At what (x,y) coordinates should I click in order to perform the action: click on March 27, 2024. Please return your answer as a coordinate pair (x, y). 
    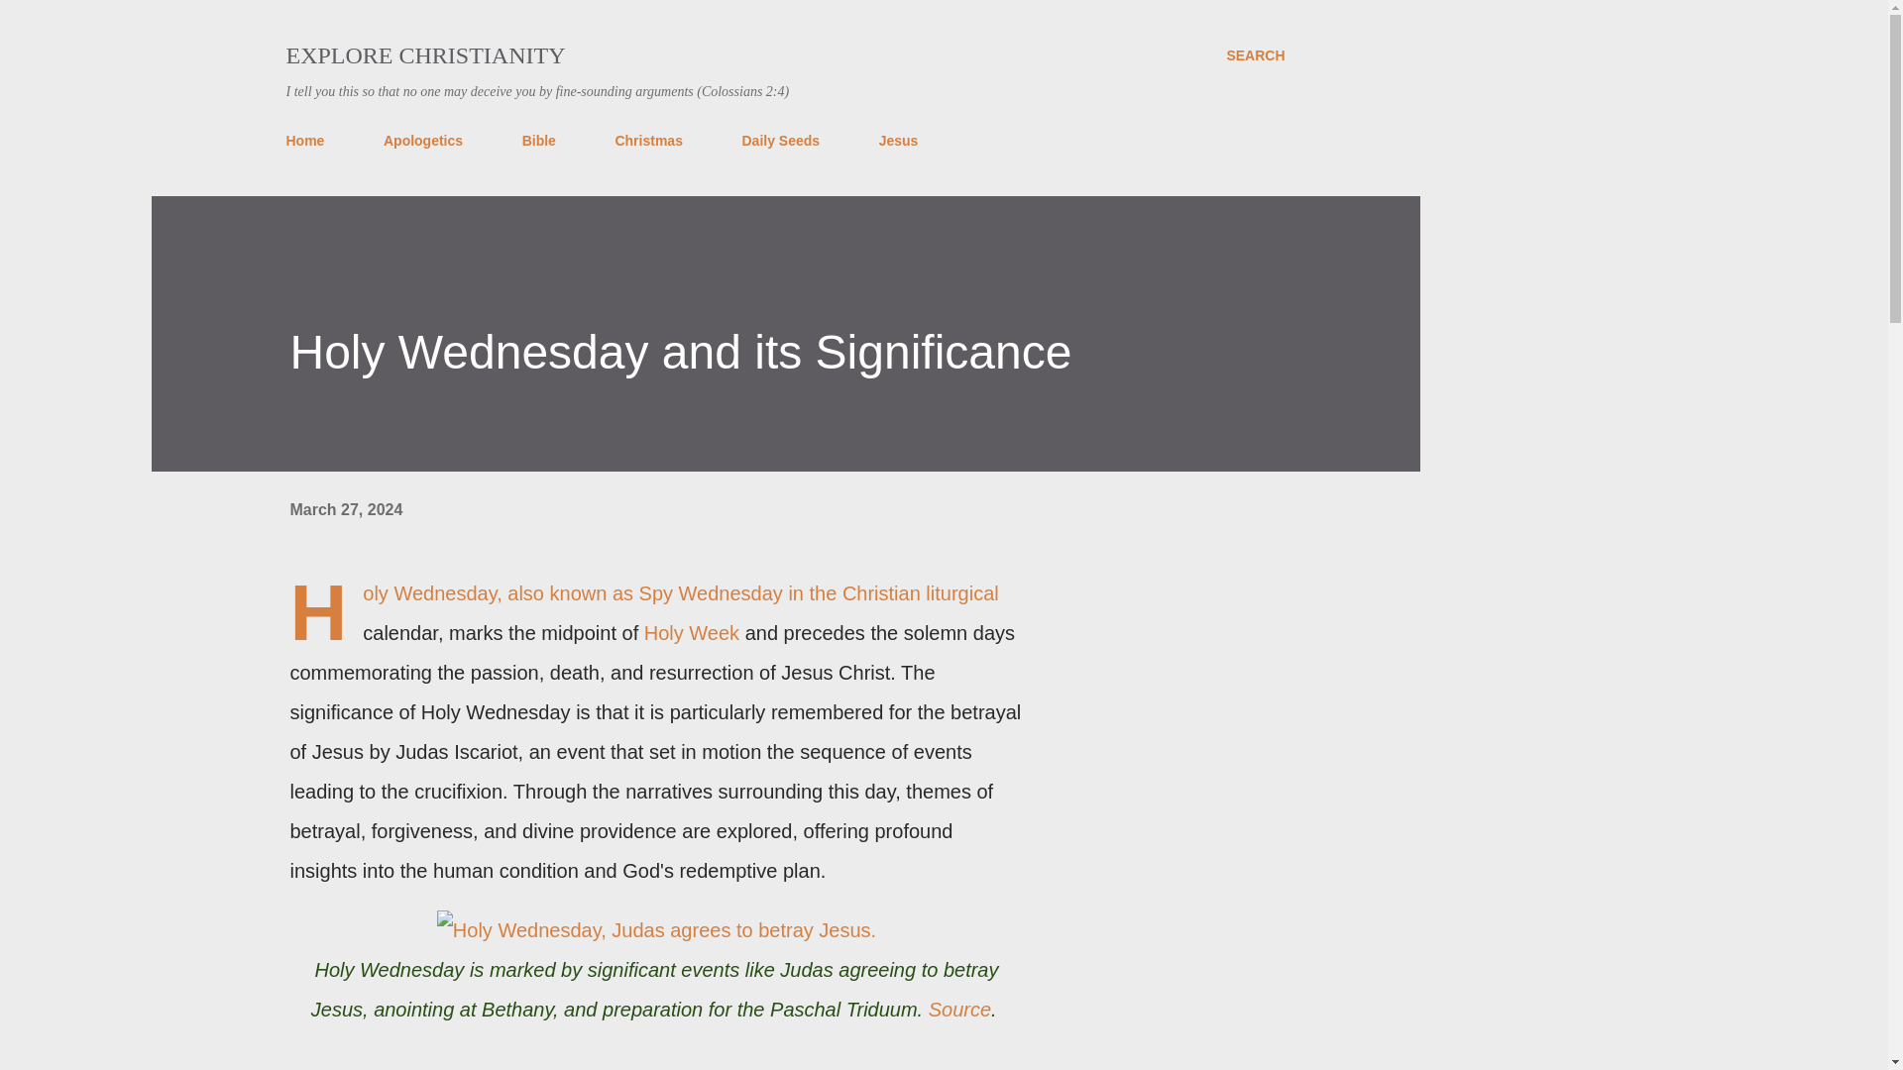
    Looking at the image, I should click on (345, 509).